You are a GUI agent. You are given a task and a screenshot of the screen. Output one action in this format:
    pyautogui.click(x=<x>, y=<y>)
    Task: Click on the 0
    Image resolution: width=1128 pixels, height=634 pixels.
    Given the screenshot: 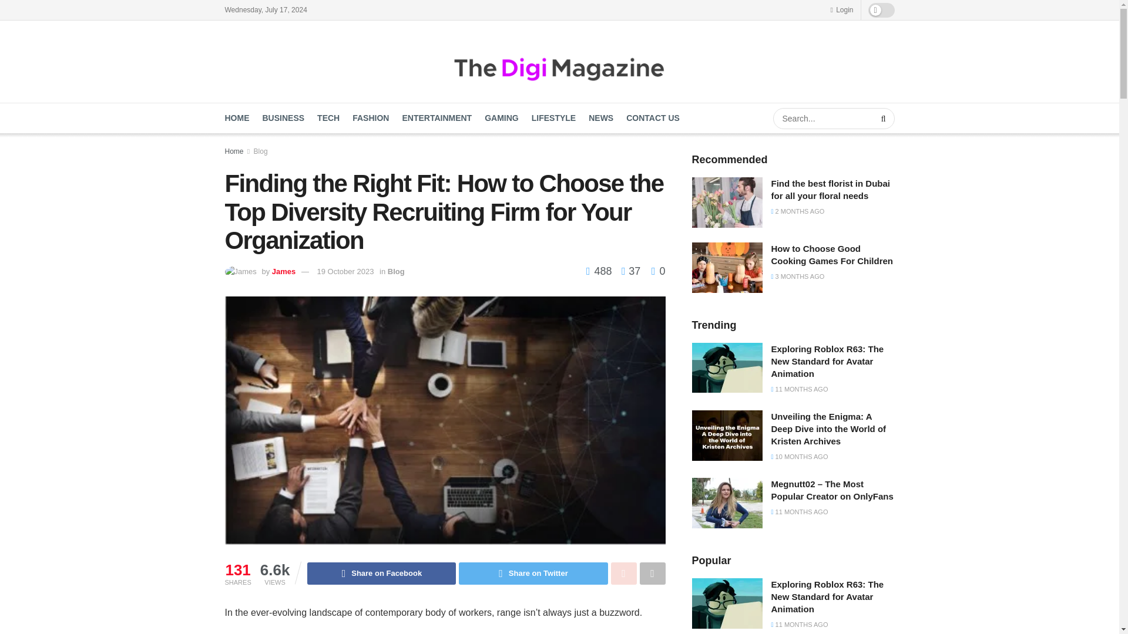 What is the action you would take?
    pyautogui.click(x=658, y=271)
    